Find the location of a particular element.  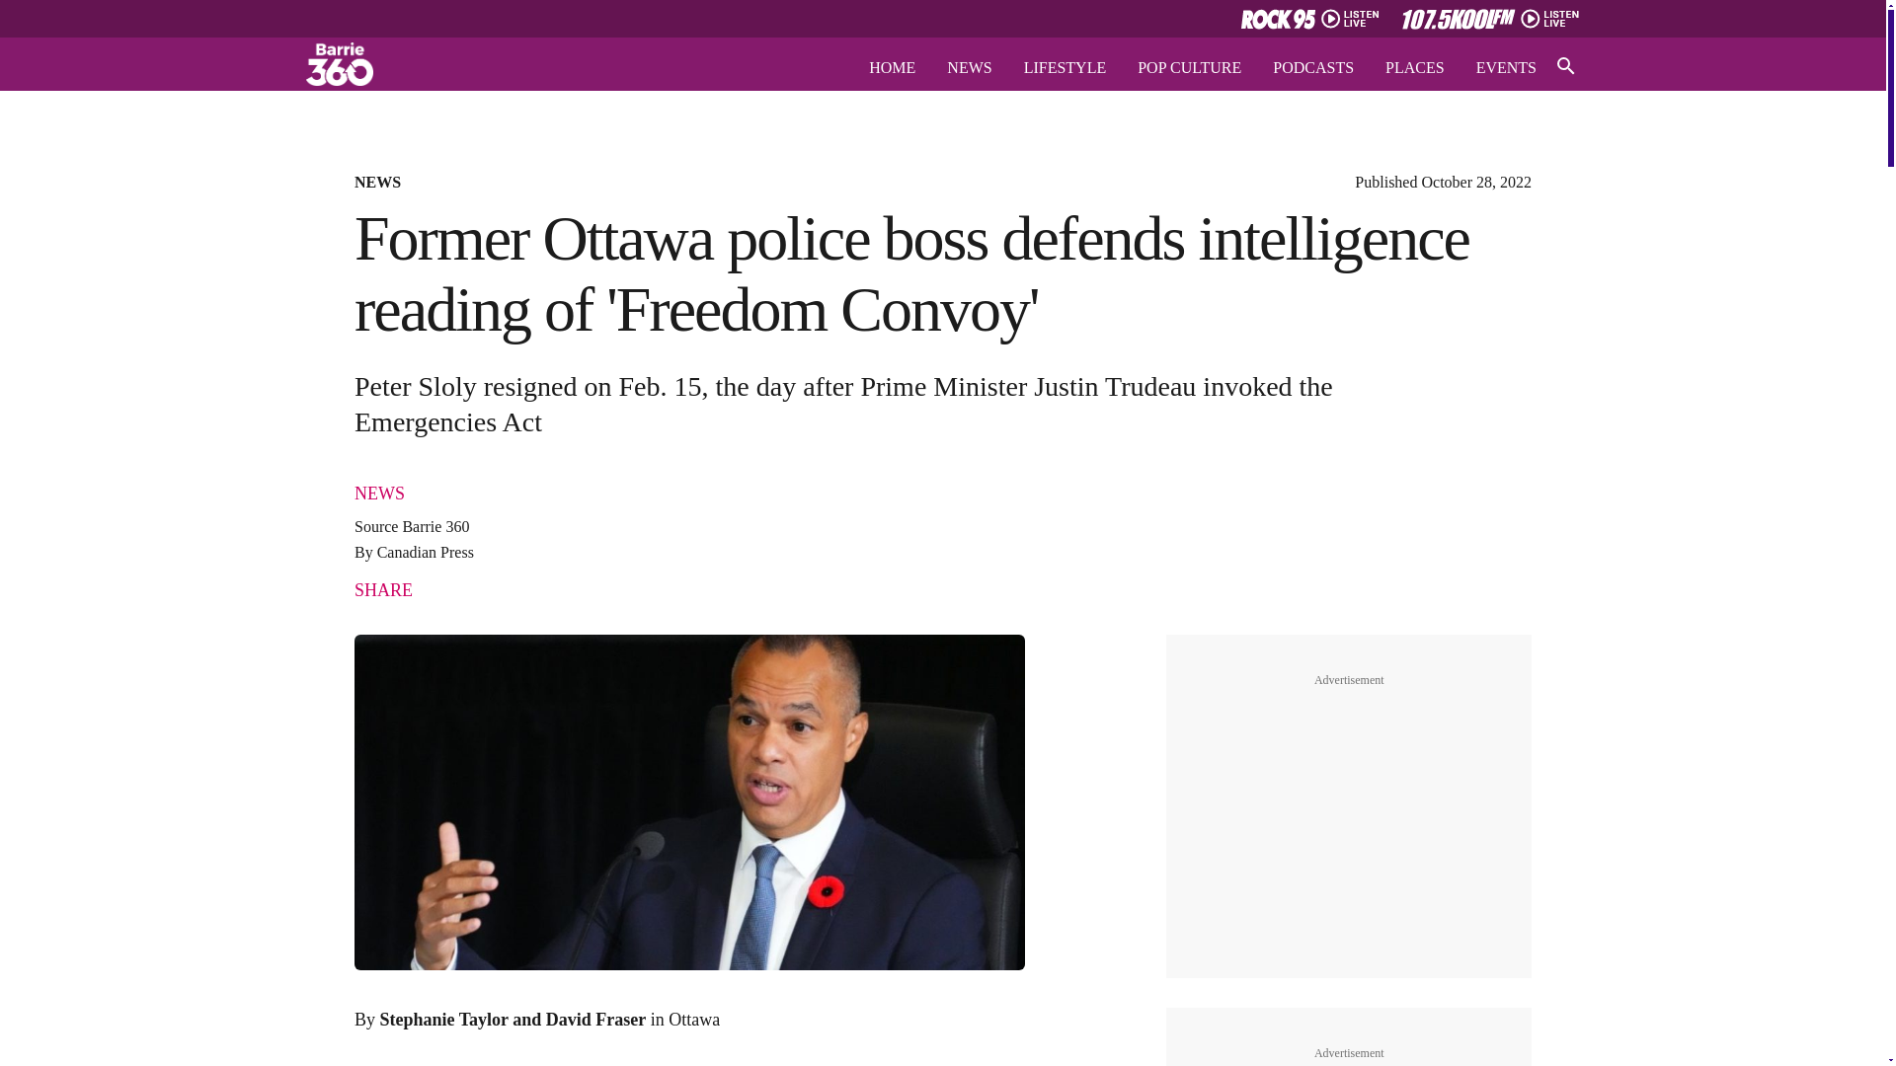

POP CULTURE is located at coordinates (1189, 67).